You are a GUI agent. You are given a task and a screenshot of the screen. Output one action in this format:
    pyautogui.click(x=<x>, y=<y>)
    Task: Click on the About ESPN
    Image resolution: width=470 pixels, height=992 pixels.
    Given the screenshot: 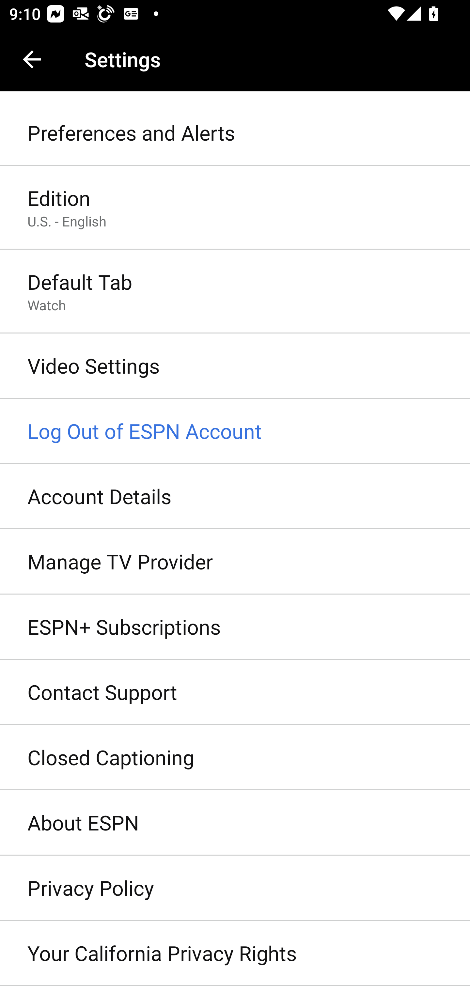 What is the action you would take?
    pyautogui.click(x=235, y=823)
    